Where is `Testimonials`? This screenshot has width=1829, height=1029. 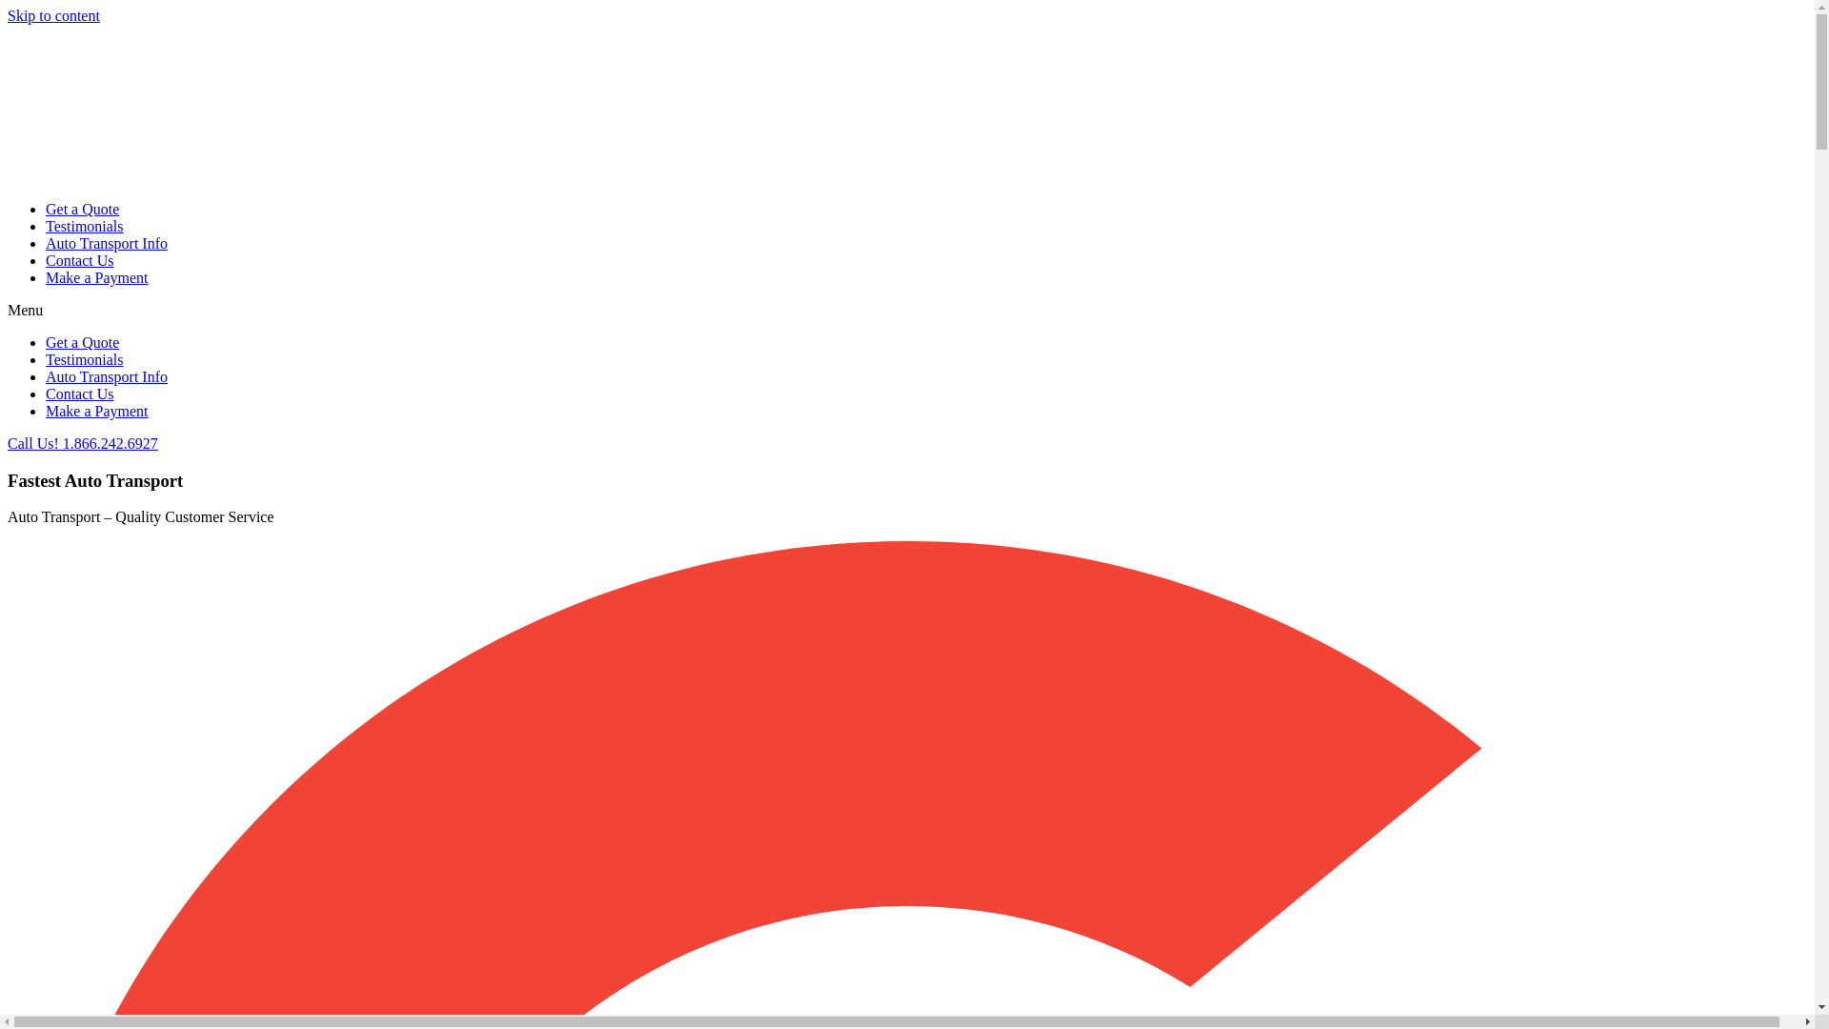
Testimonials is located at coordinates (85, 359).